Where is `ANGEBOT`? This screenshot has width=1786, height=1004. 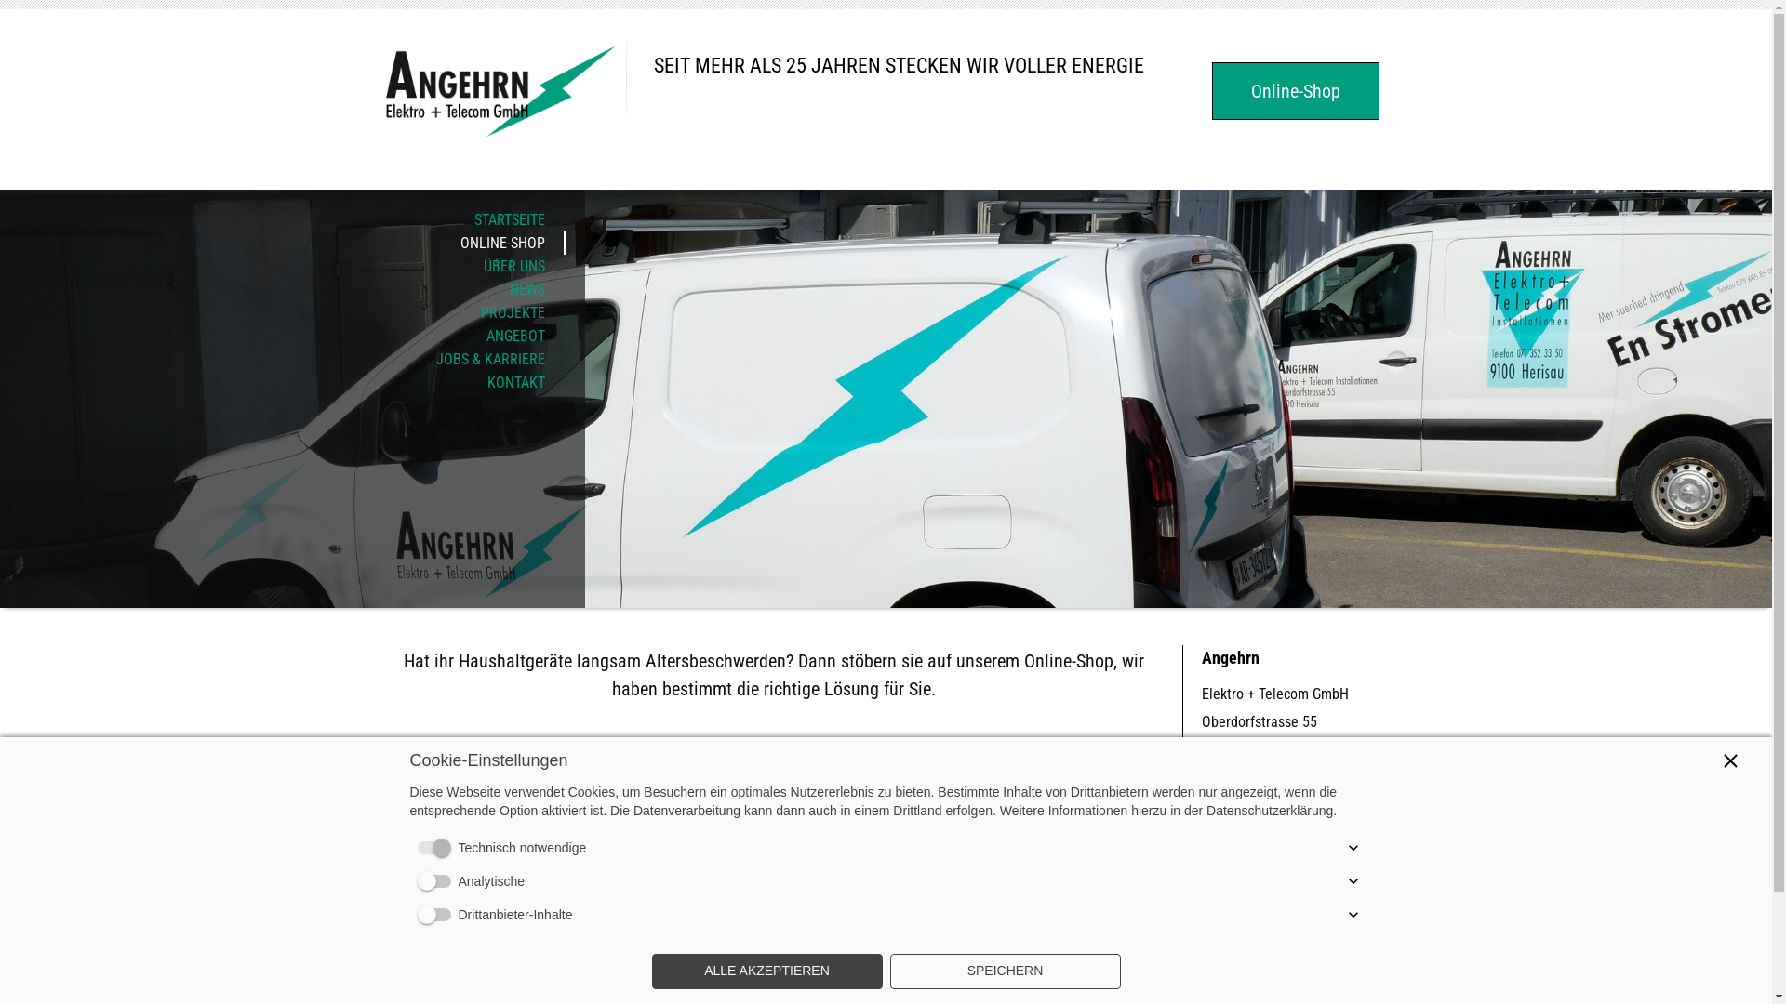 ANGEBOT is located at coordinates (283, 336).